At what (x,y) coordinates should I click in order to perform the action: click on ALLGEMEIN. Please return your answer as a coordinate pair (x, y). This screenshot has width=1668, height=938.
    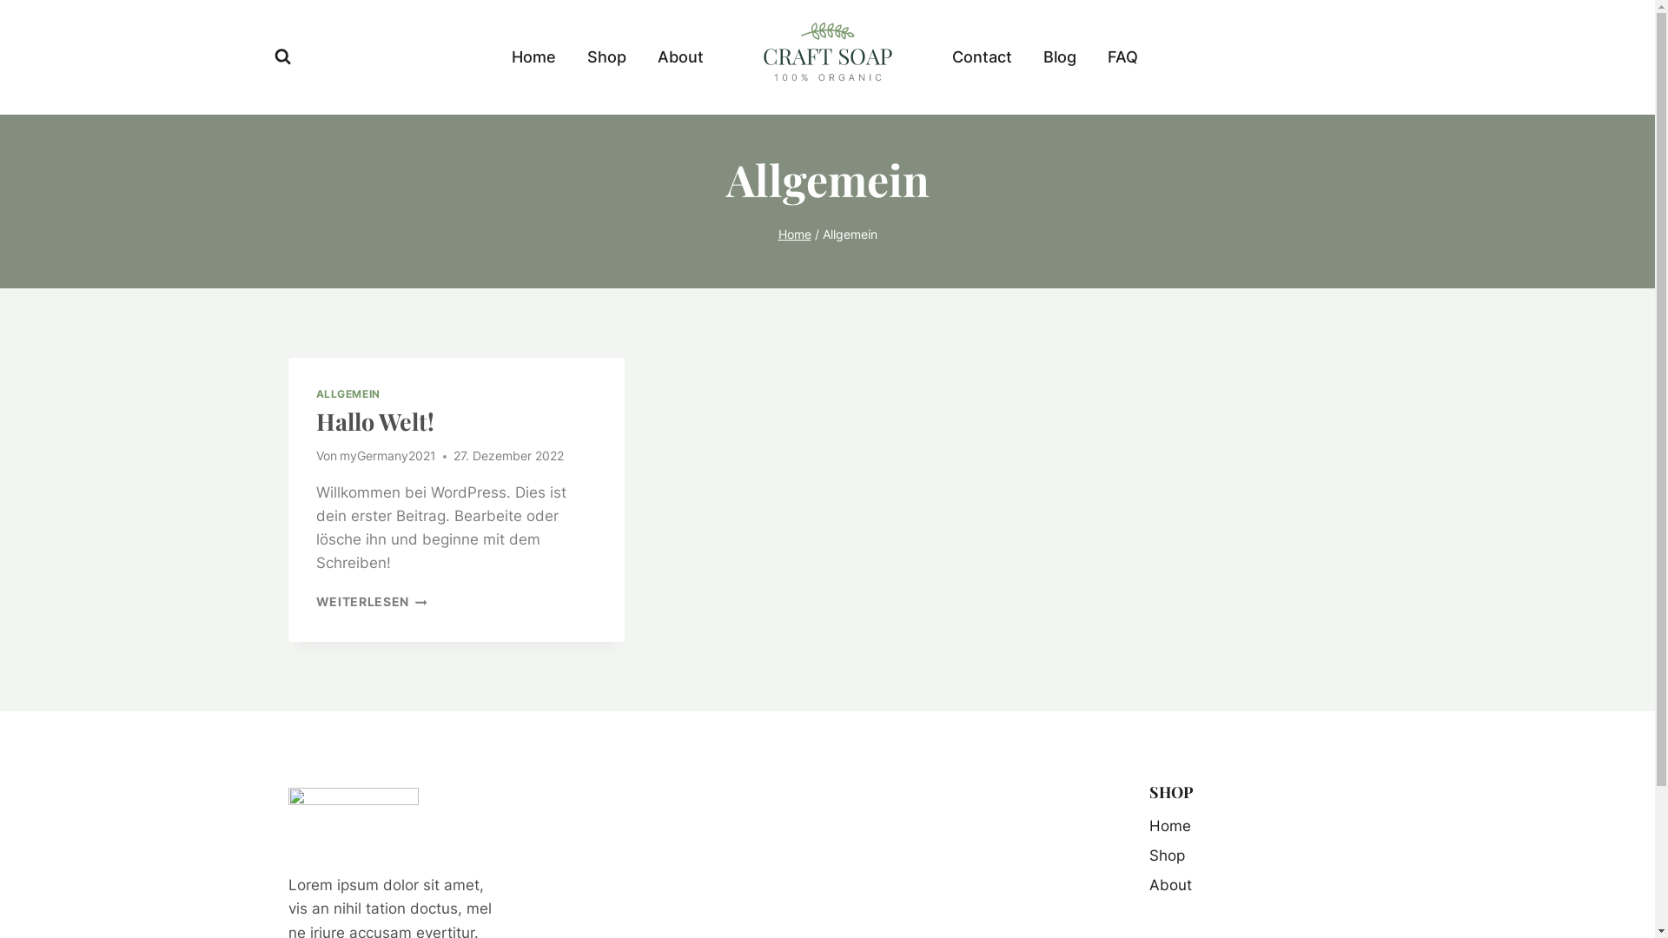
    Looking at the image, I should click on (348, 394).